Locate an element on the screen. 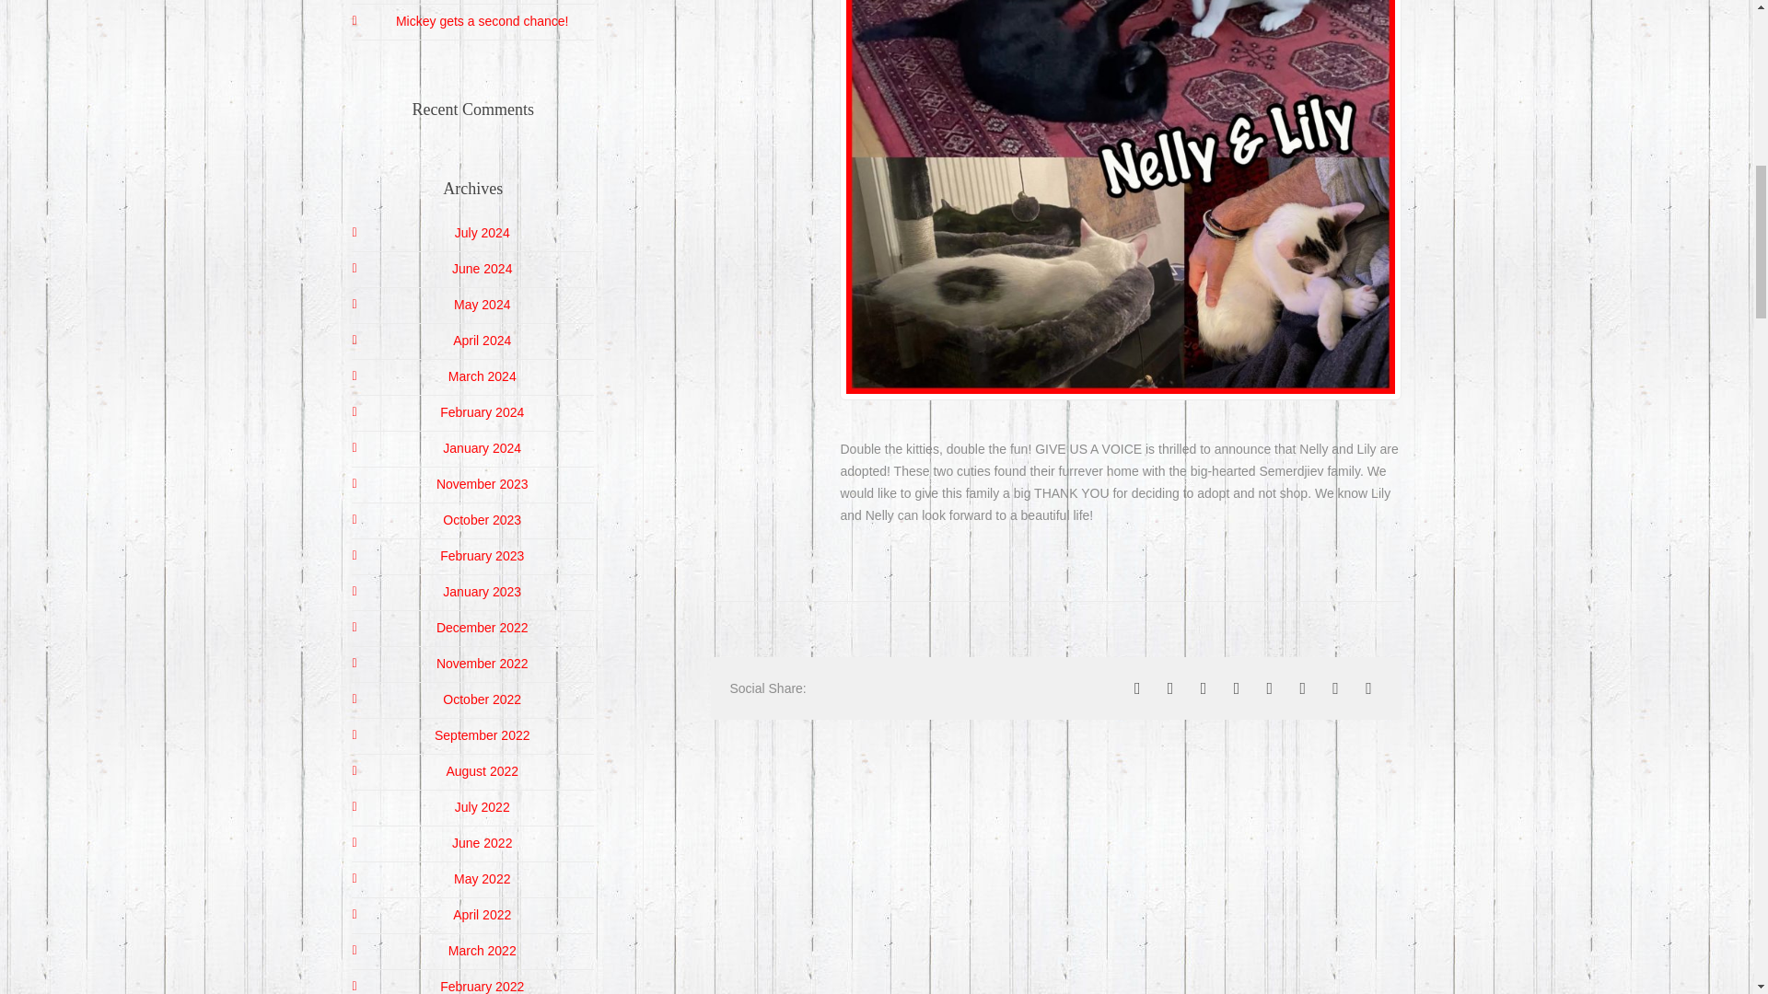 The height and width of the screenshot is (994, 1768). March 2024 is located at coordinates (483, 376).